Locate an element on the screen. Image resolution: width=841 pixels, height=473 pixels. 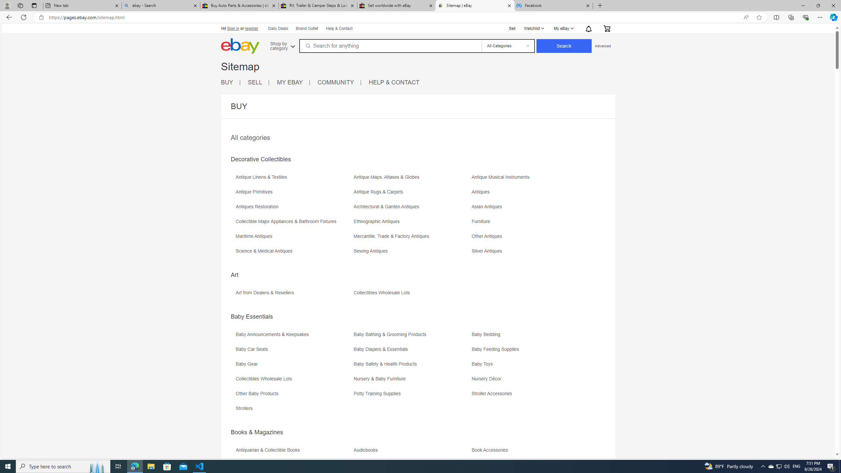
Architectural & Garden Antiques is located at coordinates (388, 207).